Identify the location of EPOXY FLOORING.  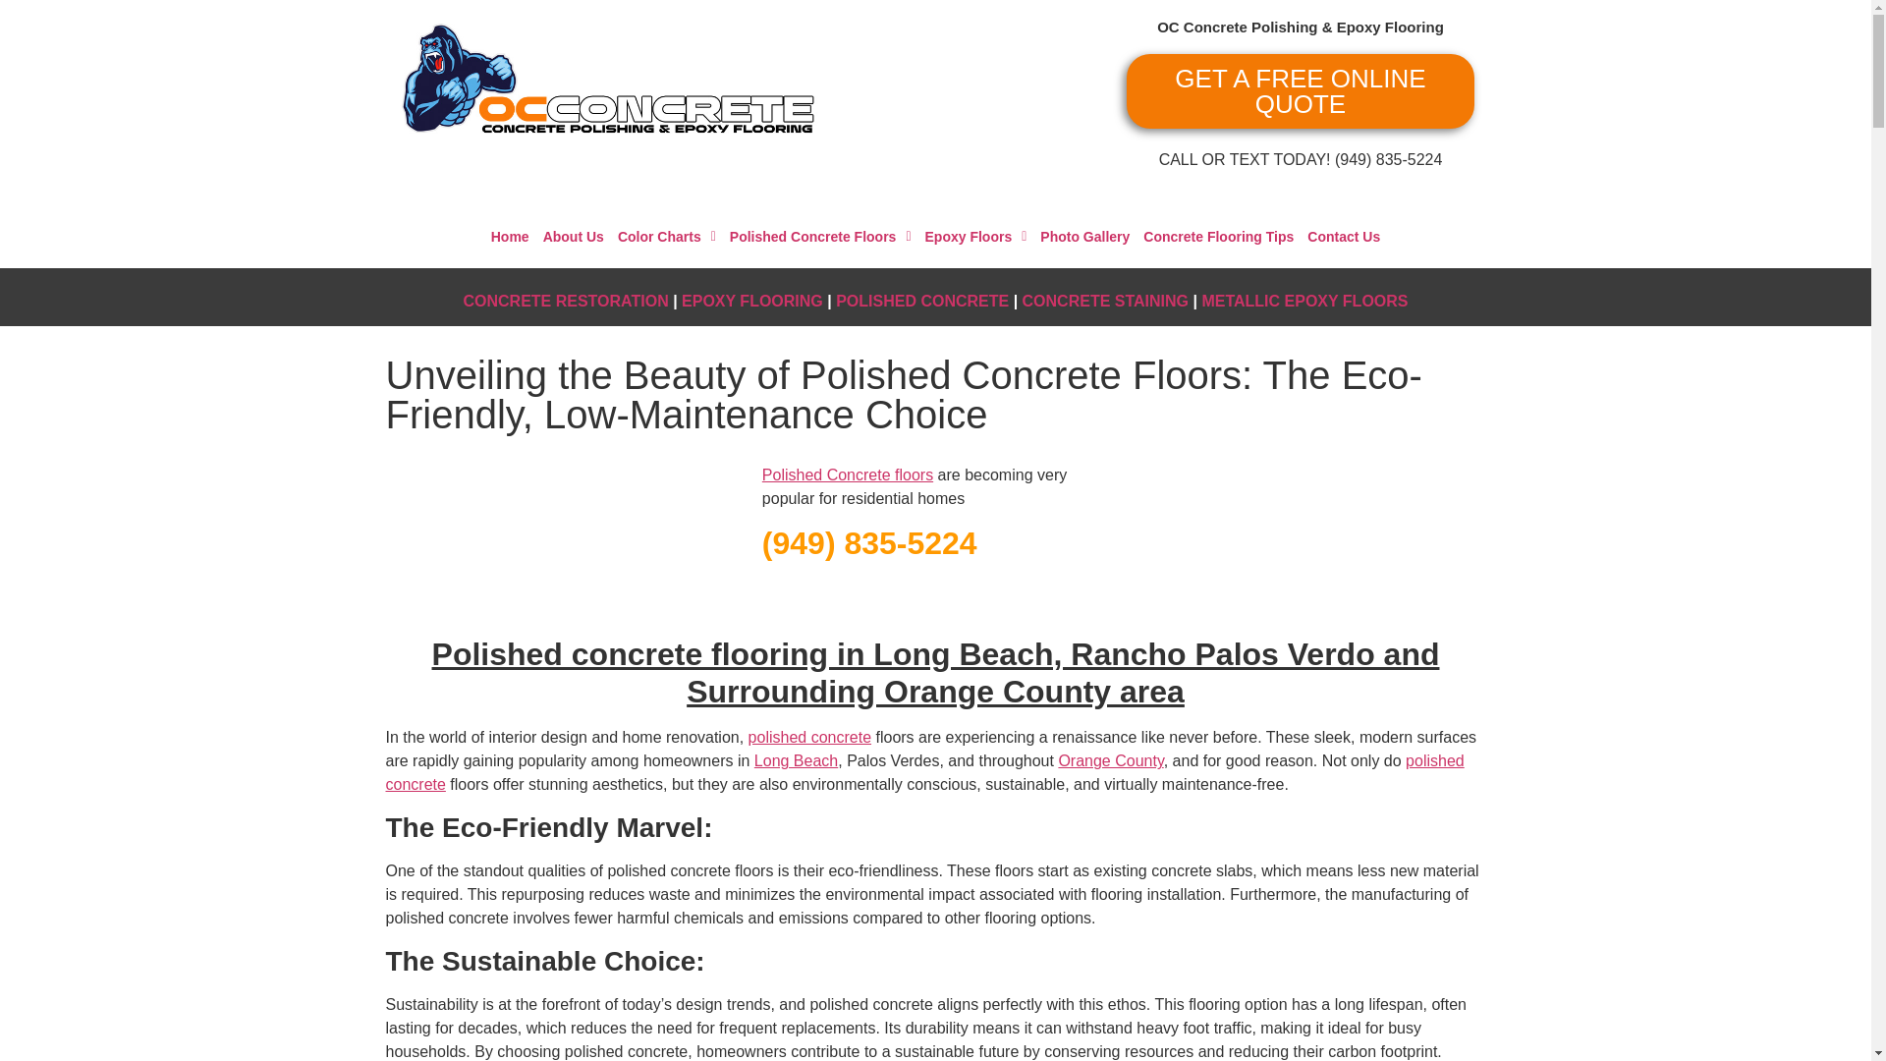
(751, 301).